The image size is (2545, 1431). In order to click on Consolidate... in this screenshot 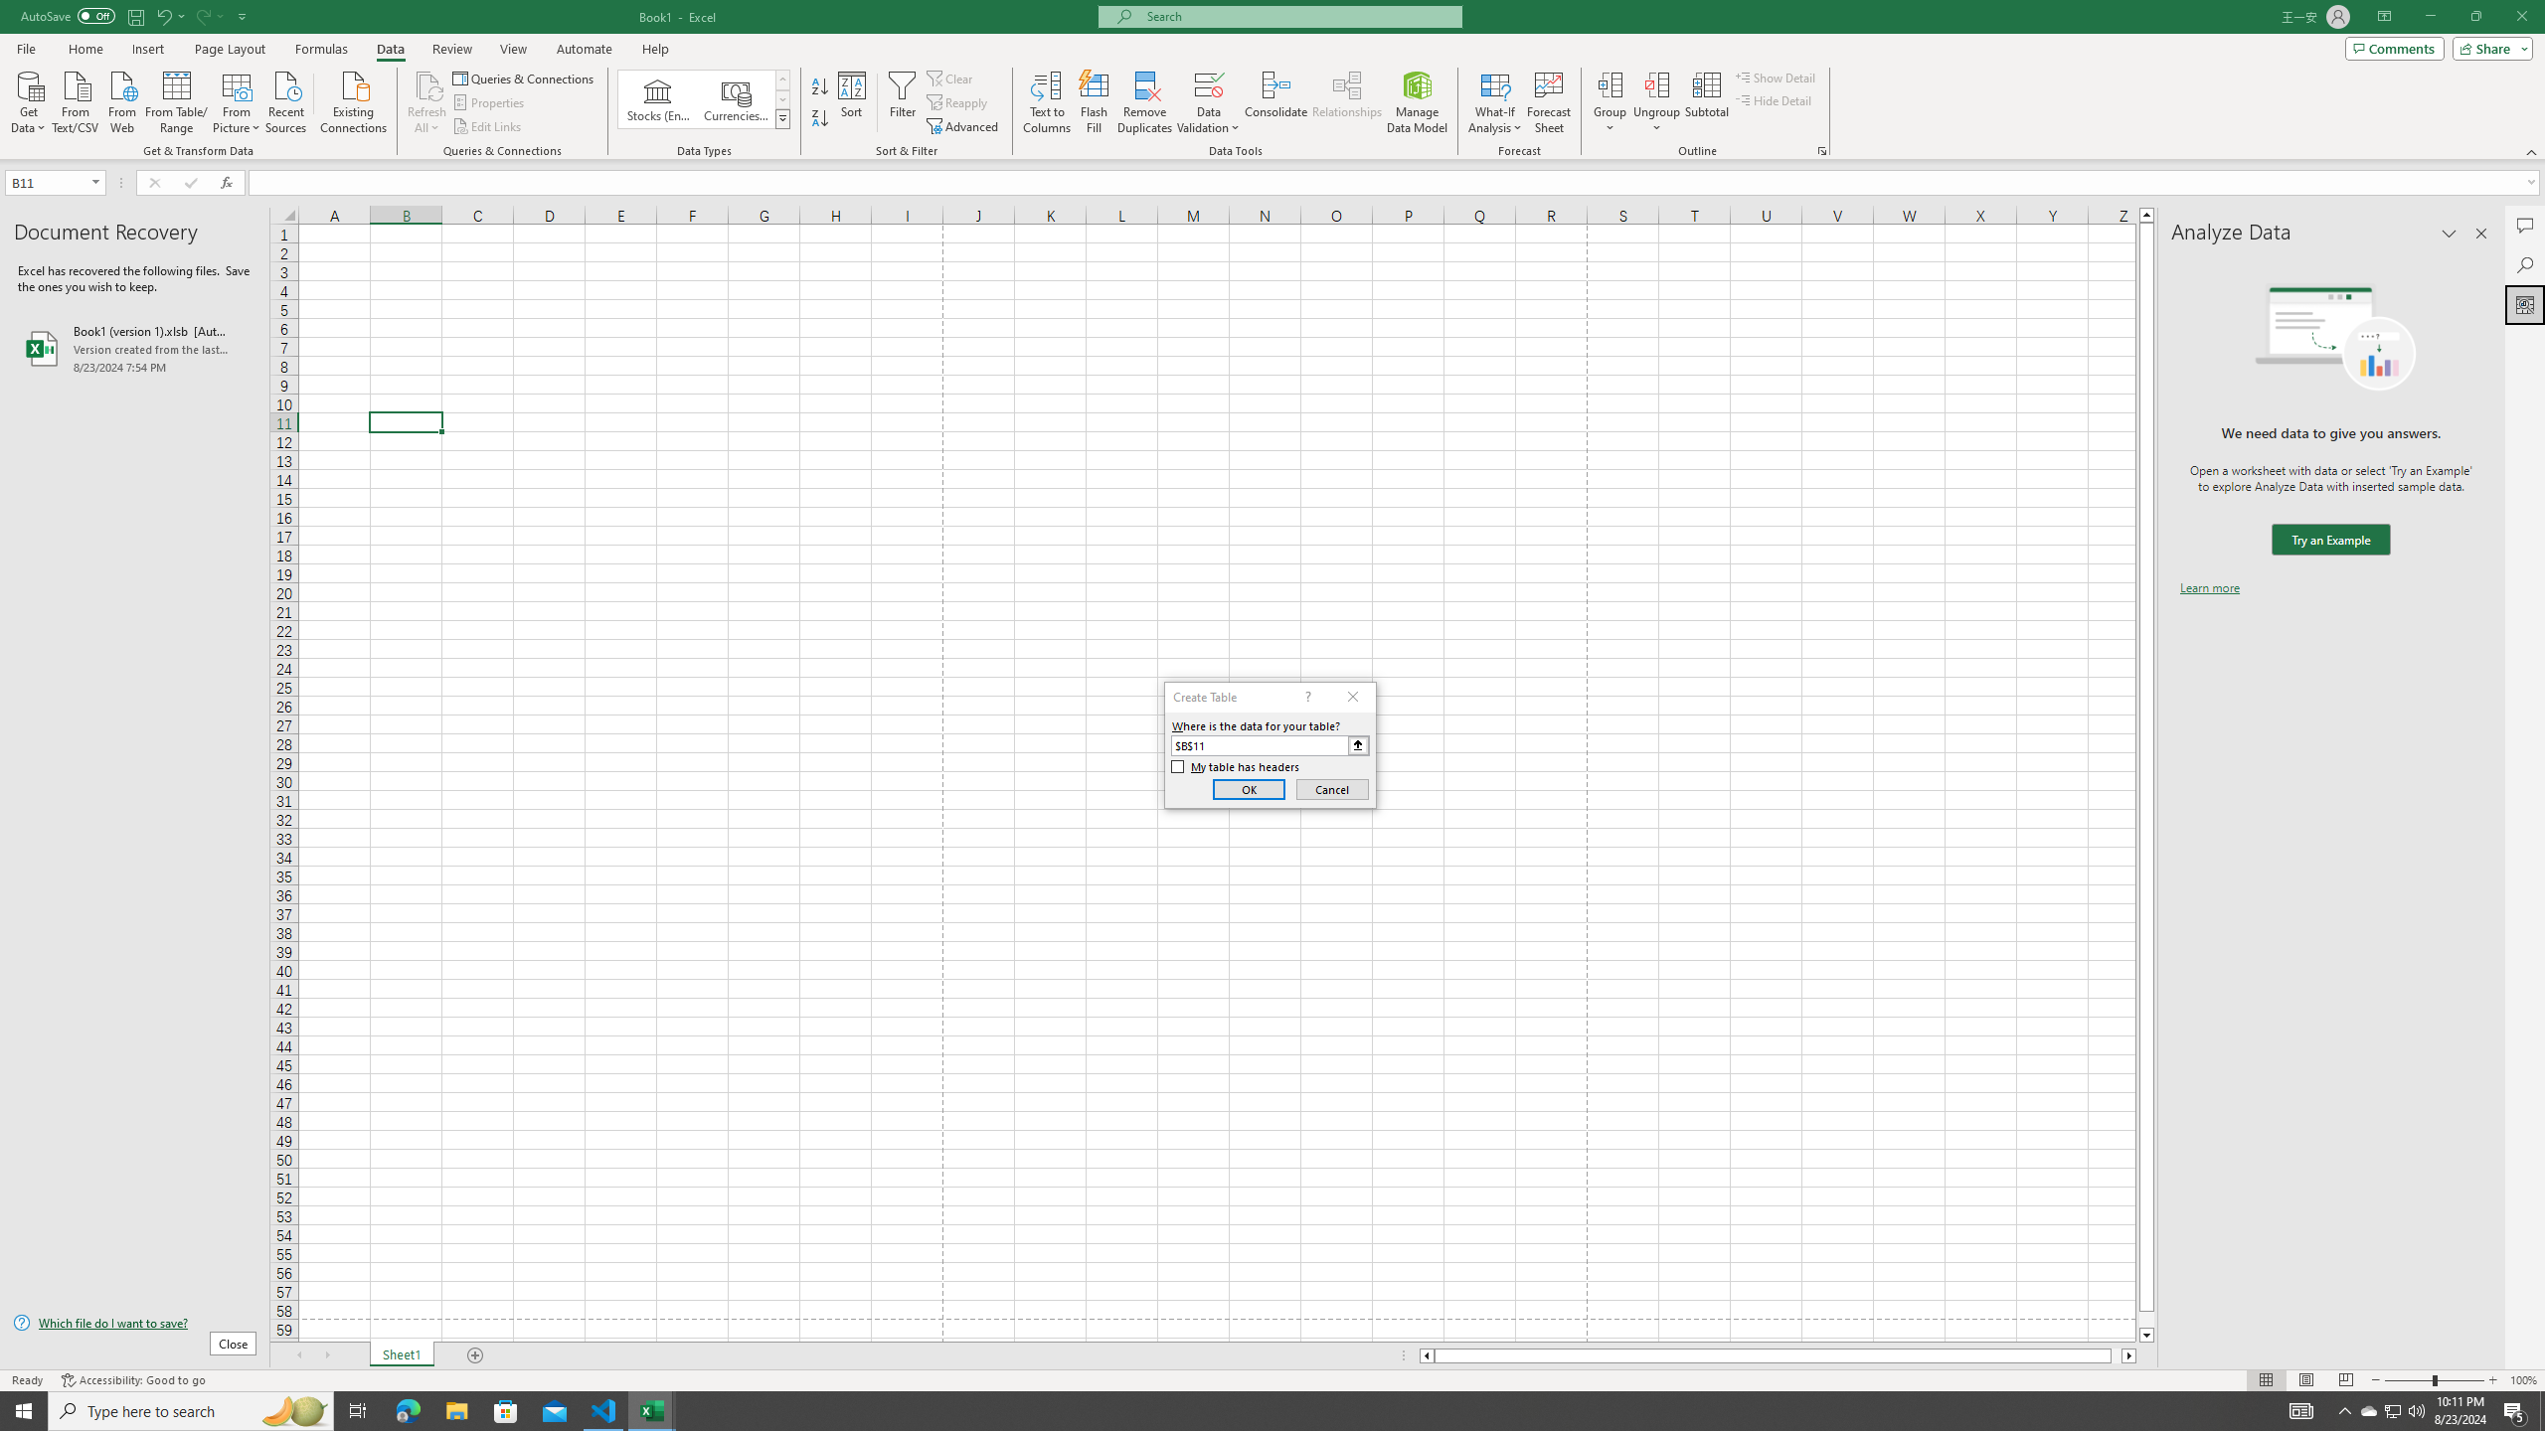, I will do `click(1276, 102)`.